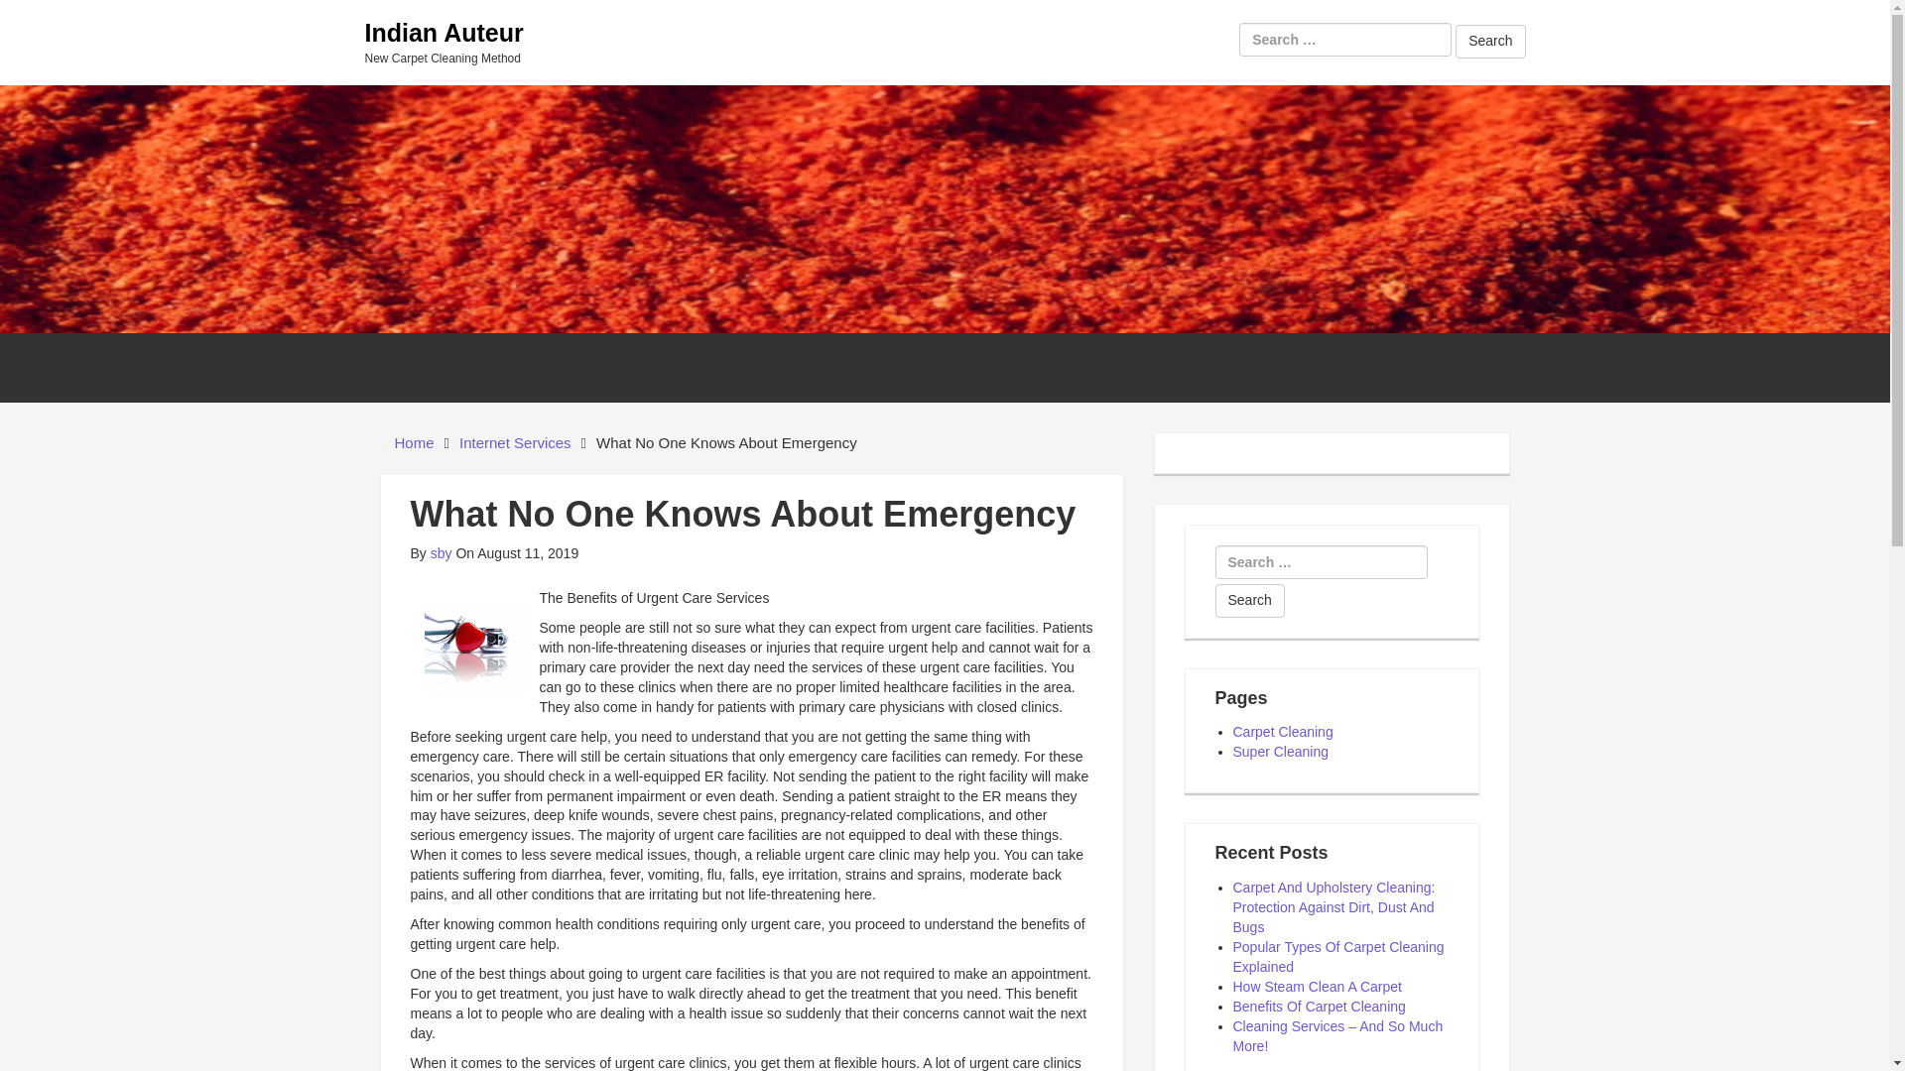  What do you see at coordinates (1280, 751) in the screenshot?
I see `Super Cleaning` at bounding box center [1280, 751].